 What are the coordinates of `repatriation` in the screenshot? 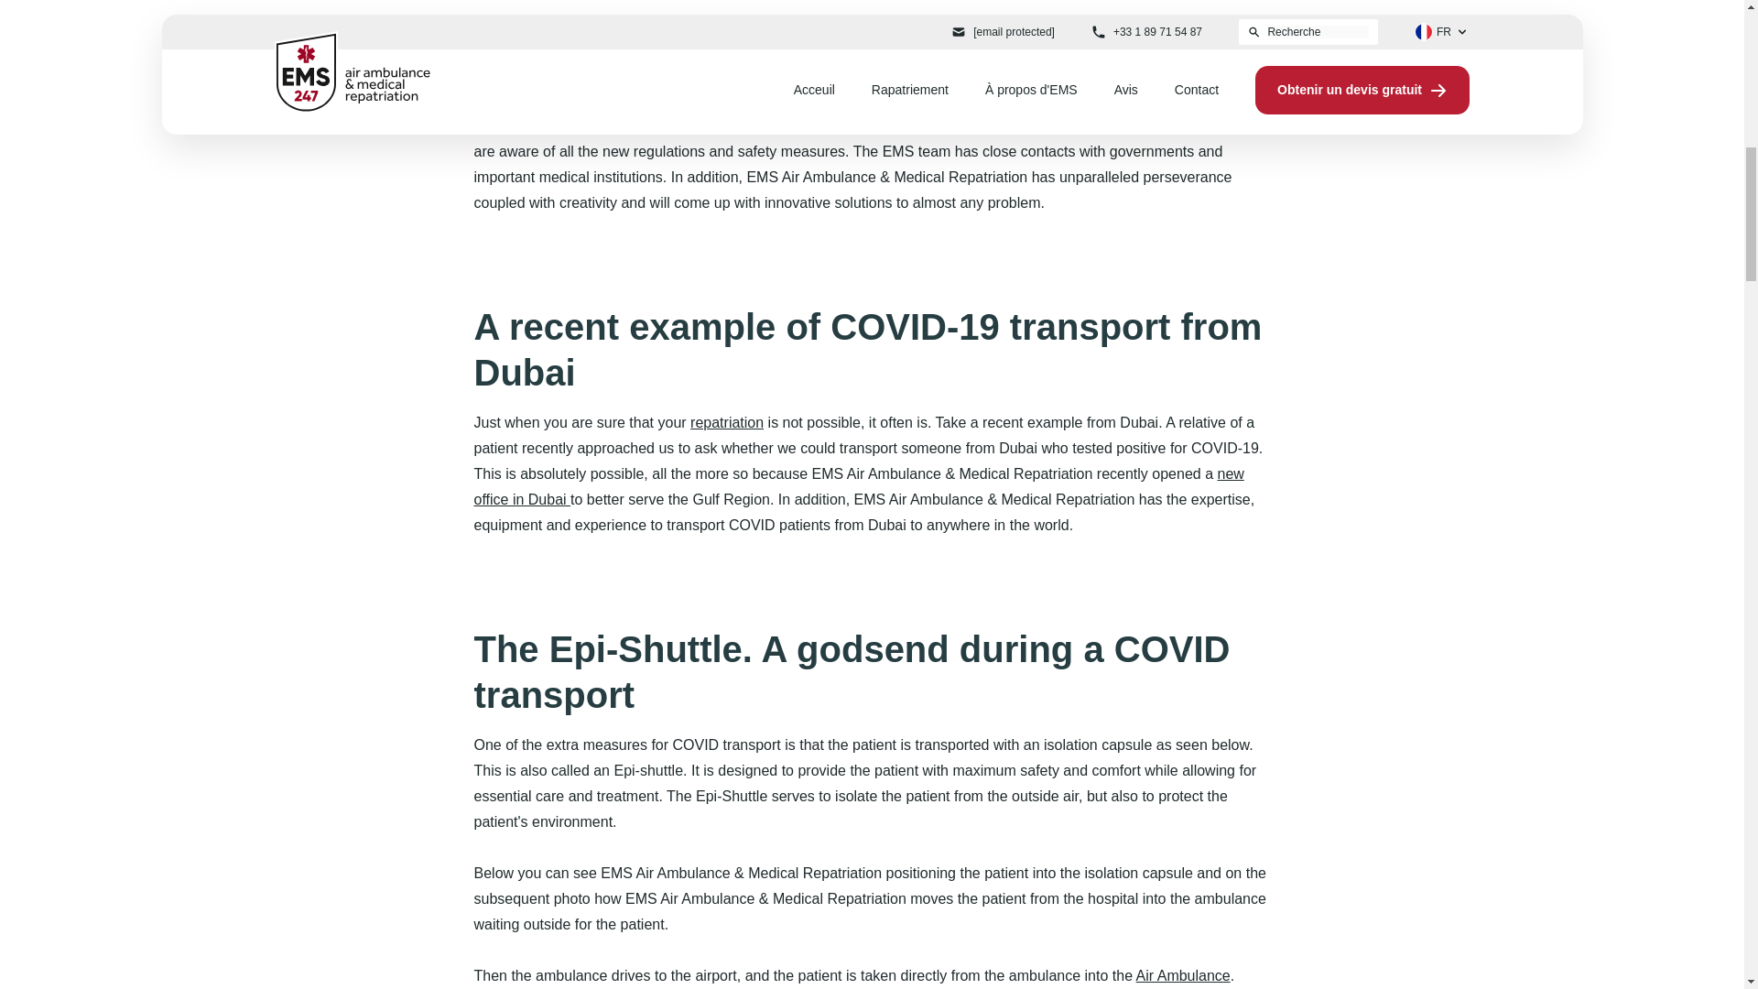 It's located at (727, 421).